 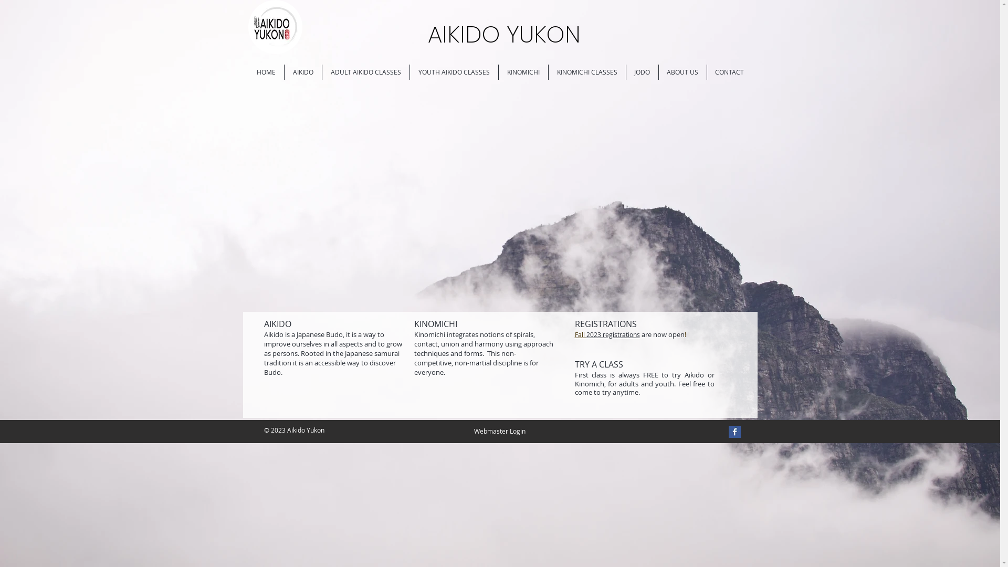 What do you see at coordinates (500, 431) in the screenshot?
I see `Webmaster Login` at bounding box center [500, 431].